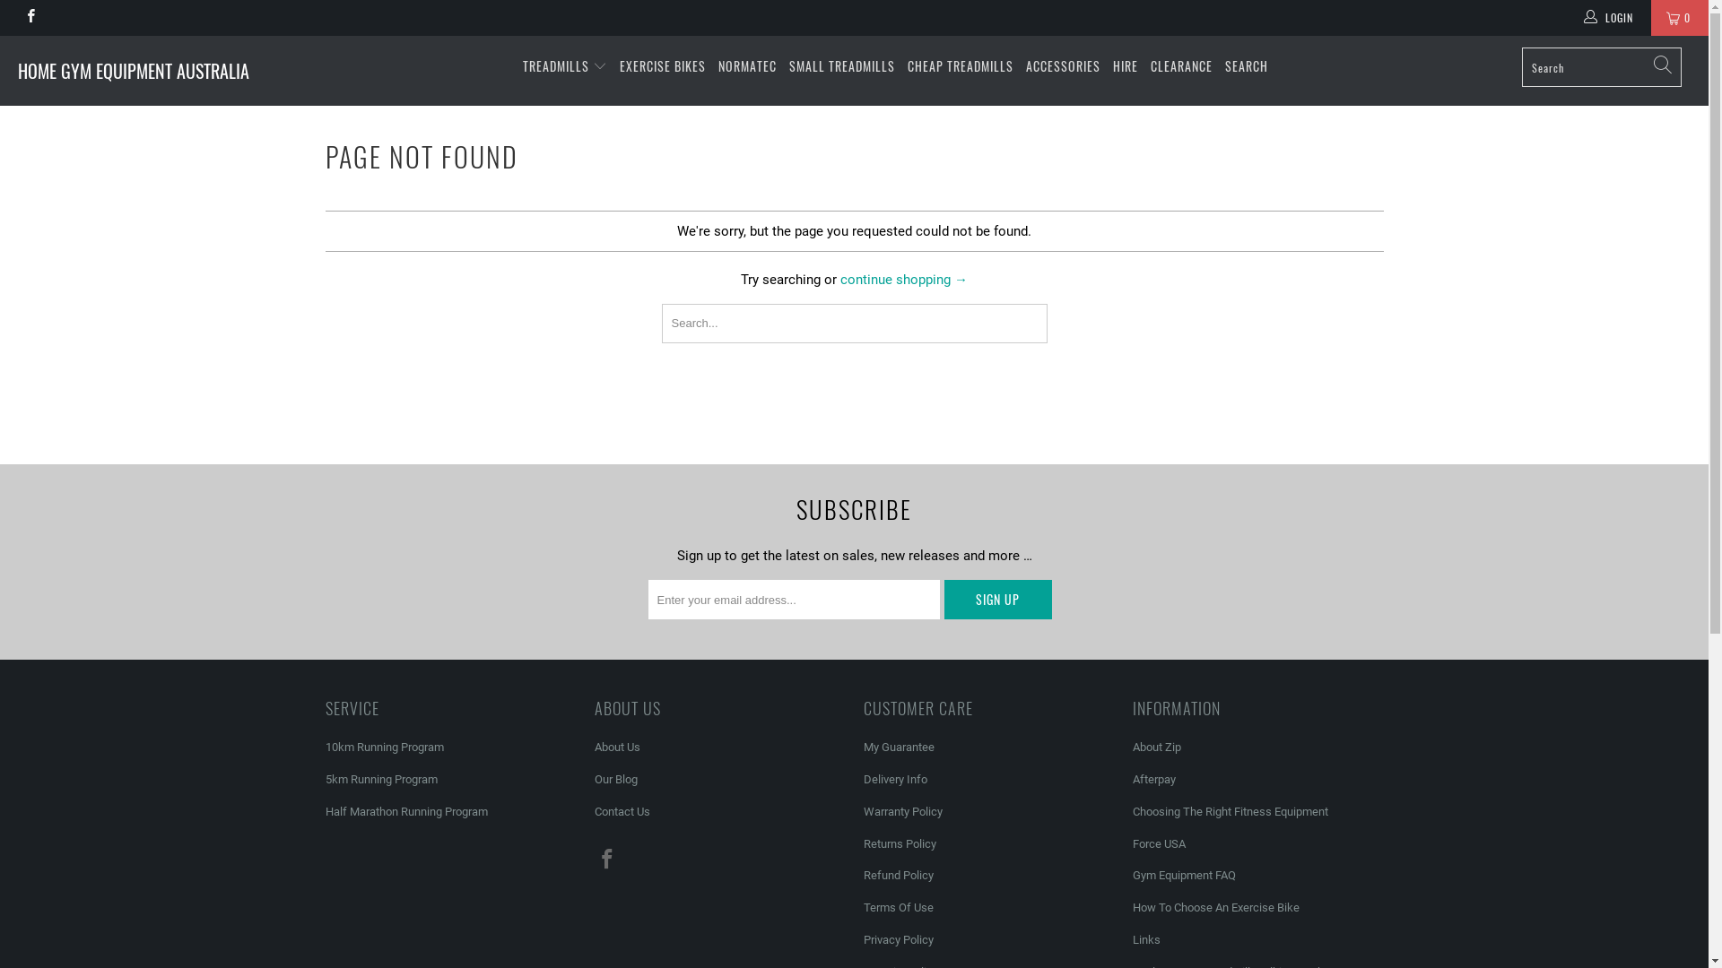 Image resolution: width=1722 pixels, height=968 pixels. I want to click on SMALL TREADMILLS, so click(842, 66).